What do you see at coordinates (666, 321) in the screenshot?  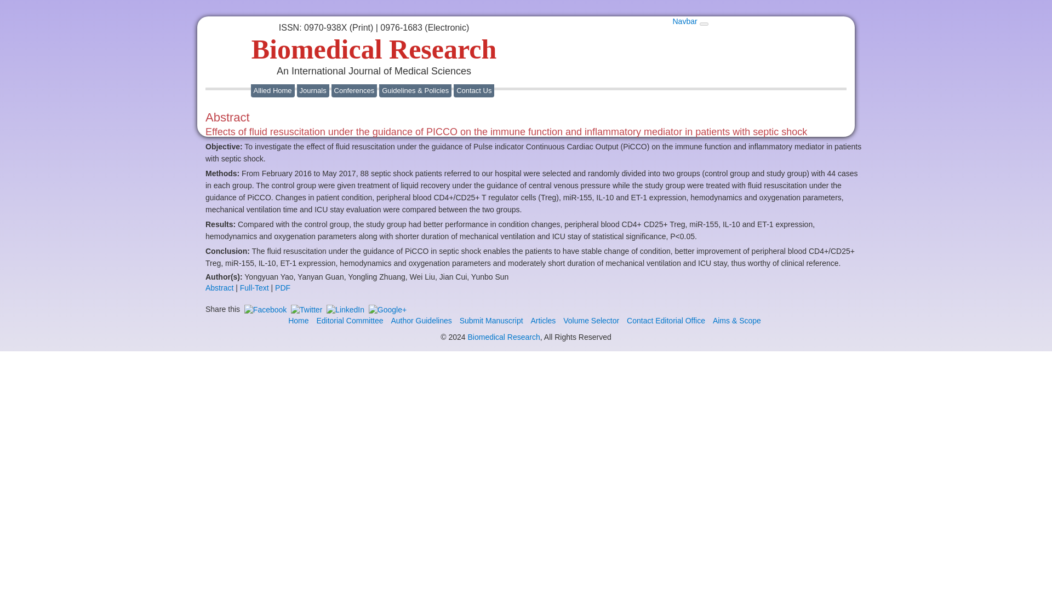 I see `Contact Editorial Office` at bounding box center [666, 321].